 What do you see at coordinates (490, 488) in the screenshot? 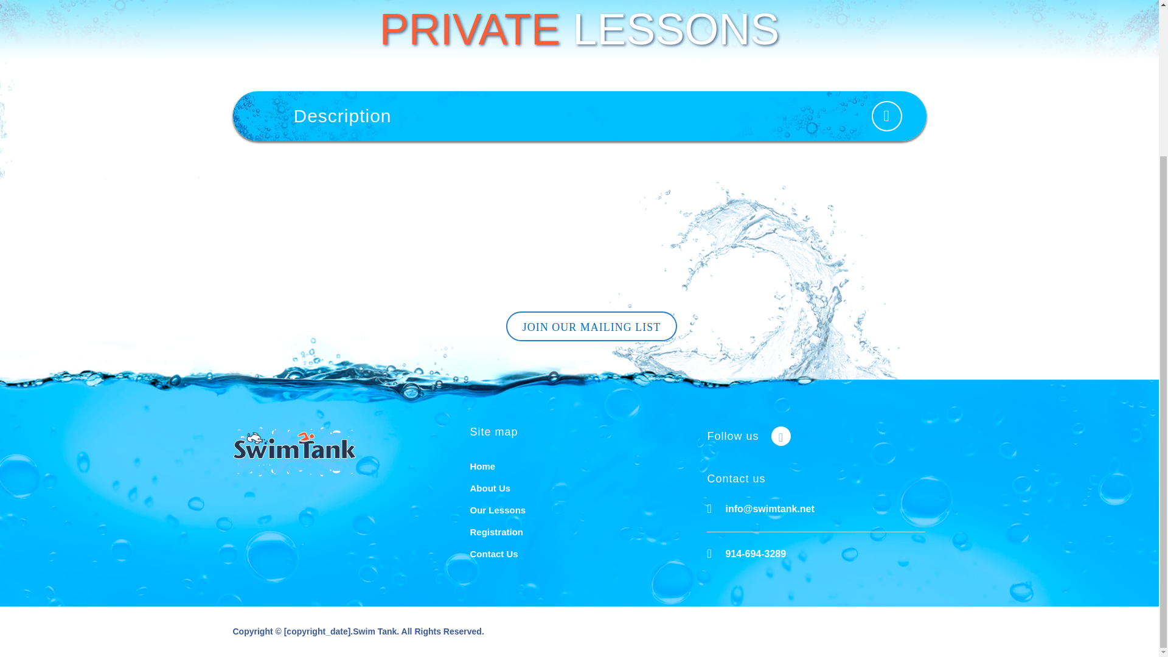
I see `About Us` at bounding box center [490, 488].